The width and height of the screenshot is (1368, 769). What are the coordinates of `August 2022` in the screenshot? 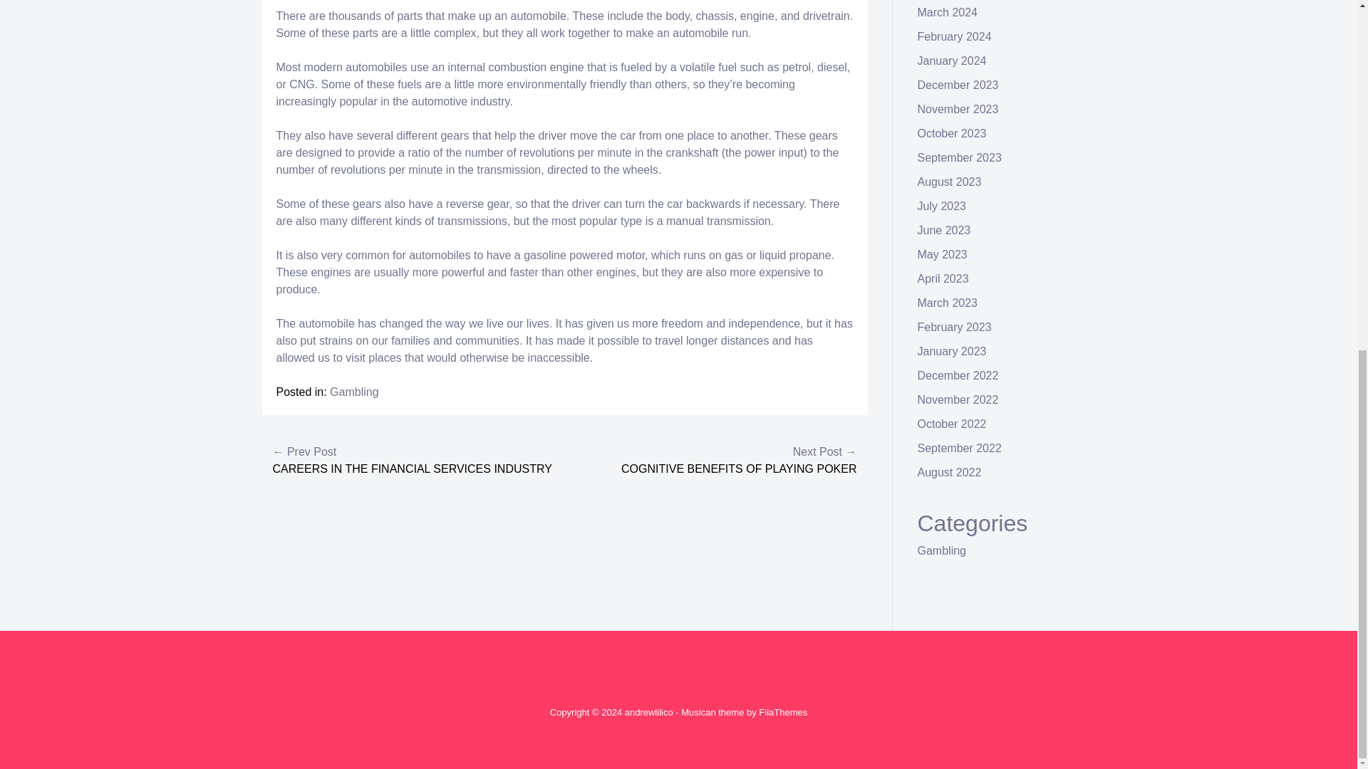 It's located at (950, 471).